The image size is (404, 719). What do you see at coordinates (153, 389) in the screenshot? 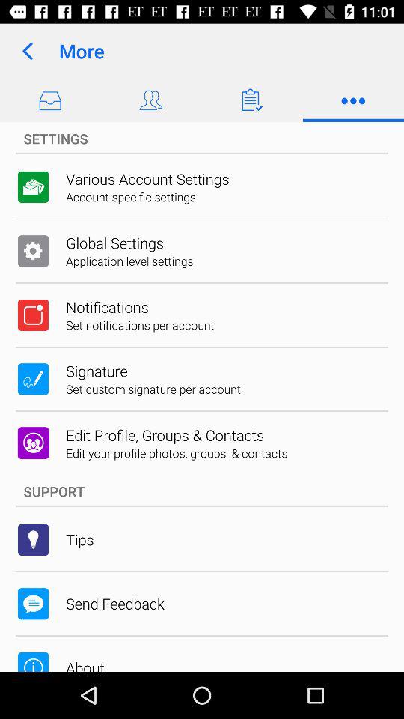
I see `turn on the app above edit profile groups icon` at bounding box center [153, 389].